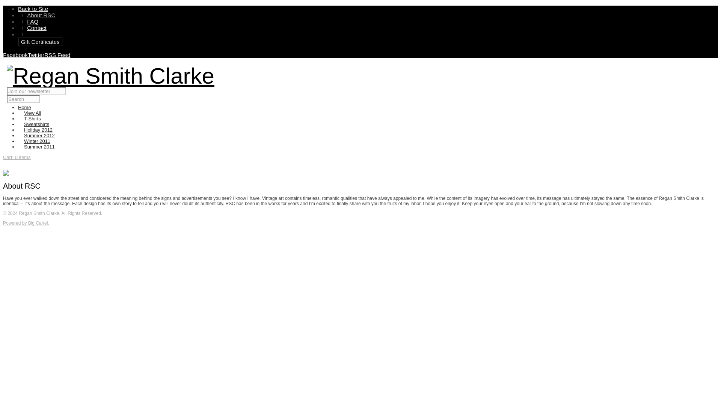 This screenshot has width=721, height=405. Describe the element at coordinates (41, 15) in the screenshot. I see `About RSC` at that location.